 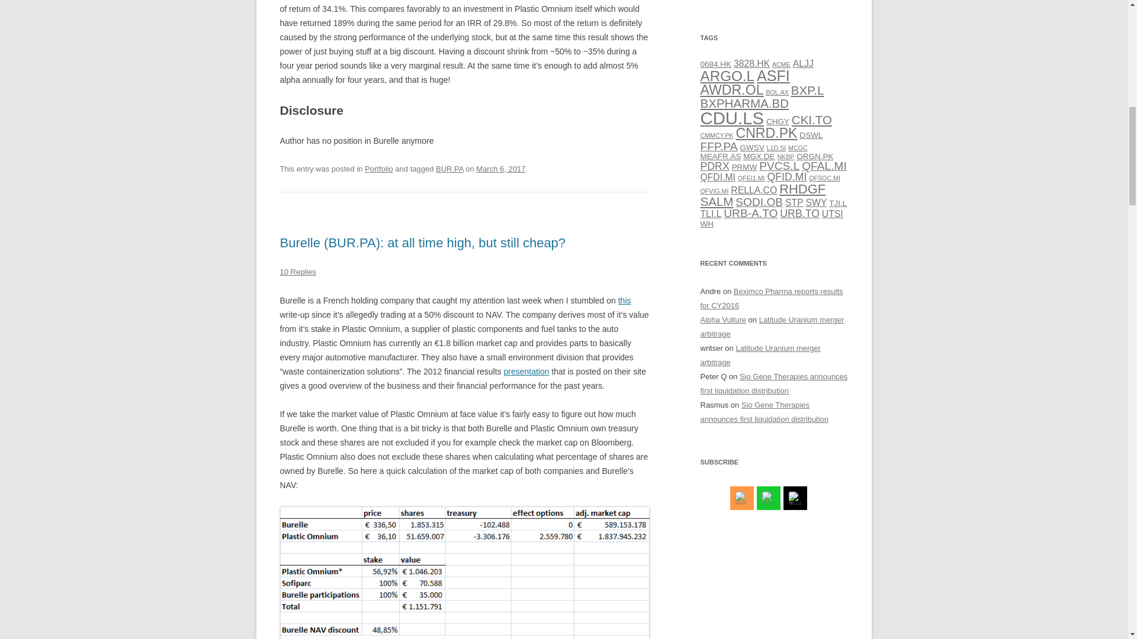 I want to click on March 6, 2017, so click(x=501, y=168).